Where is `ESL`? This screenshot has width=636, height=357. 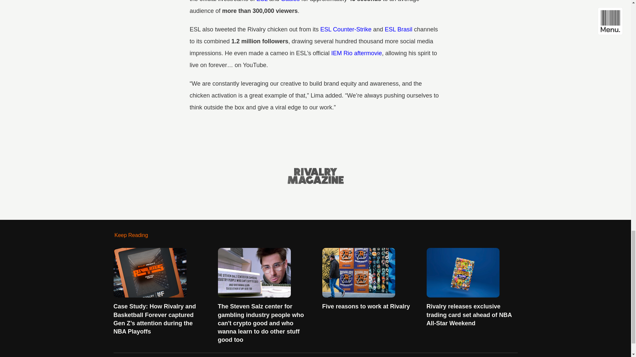
ESL is located at coordinates (262, 1).